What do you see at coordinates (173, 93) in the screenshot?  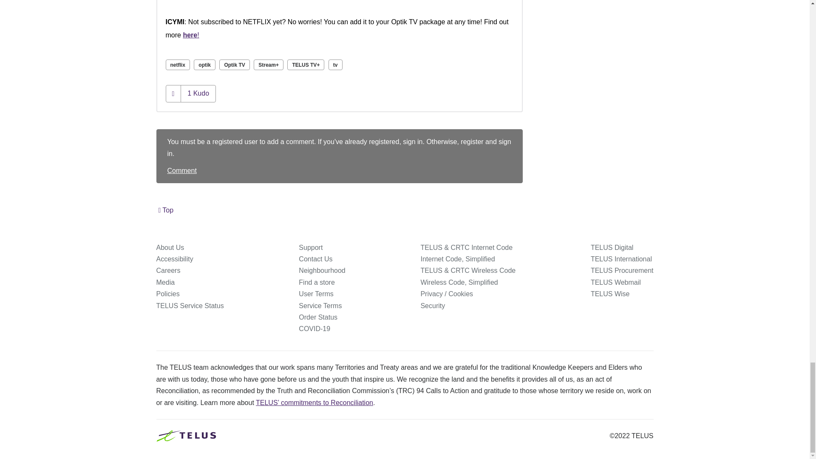 I see `Click here to give kudos to this post.` at bounding box center [173, 93].